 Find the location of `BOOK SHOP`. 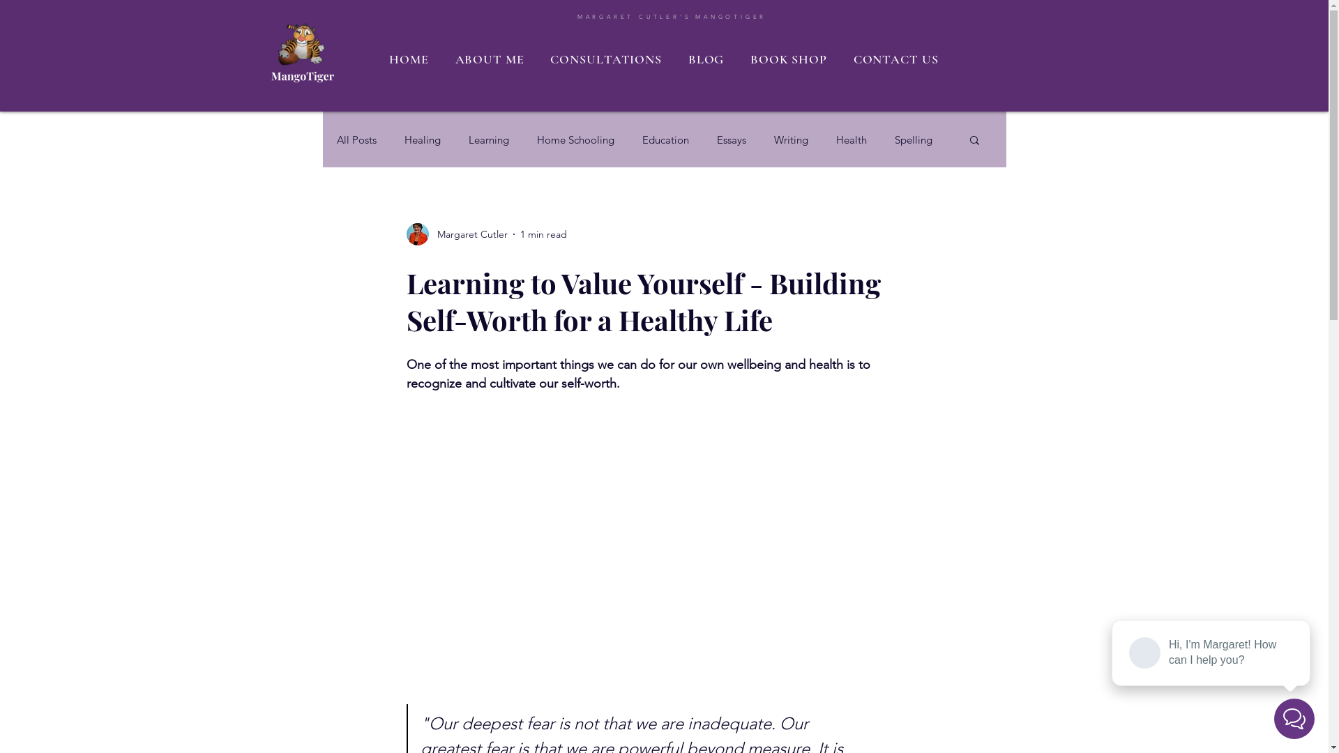

BOOK SHOP is located at coordinates (789, 59).